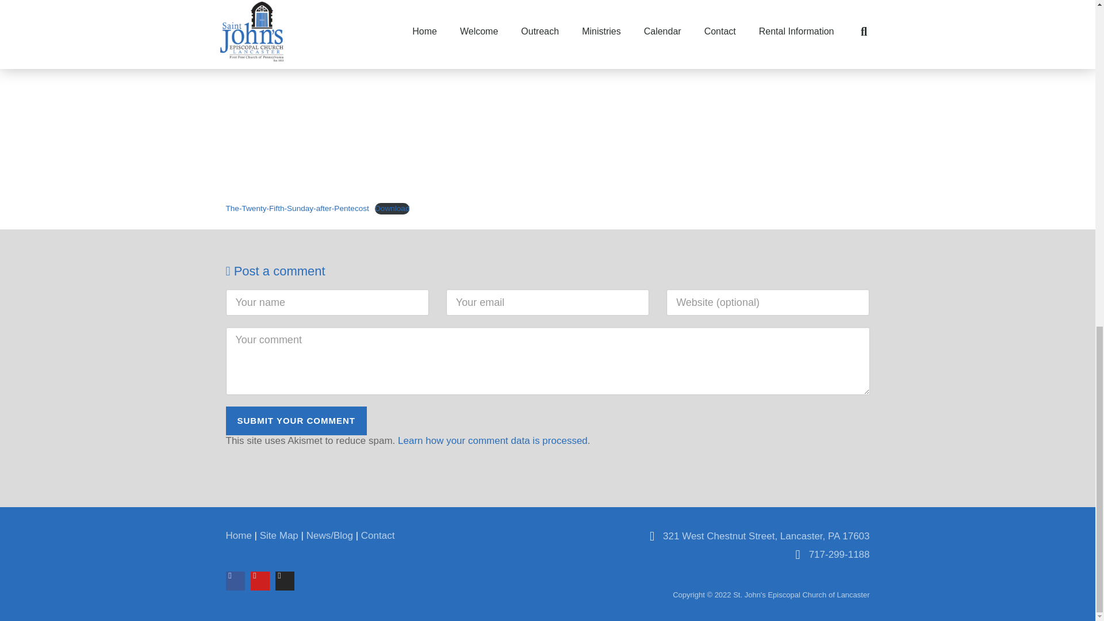 This screenshot has height=621, width=1104. What do you see at coordinates (278, 535) in the screenshot?
I see `Site Map` at bounding box center [278, 535].